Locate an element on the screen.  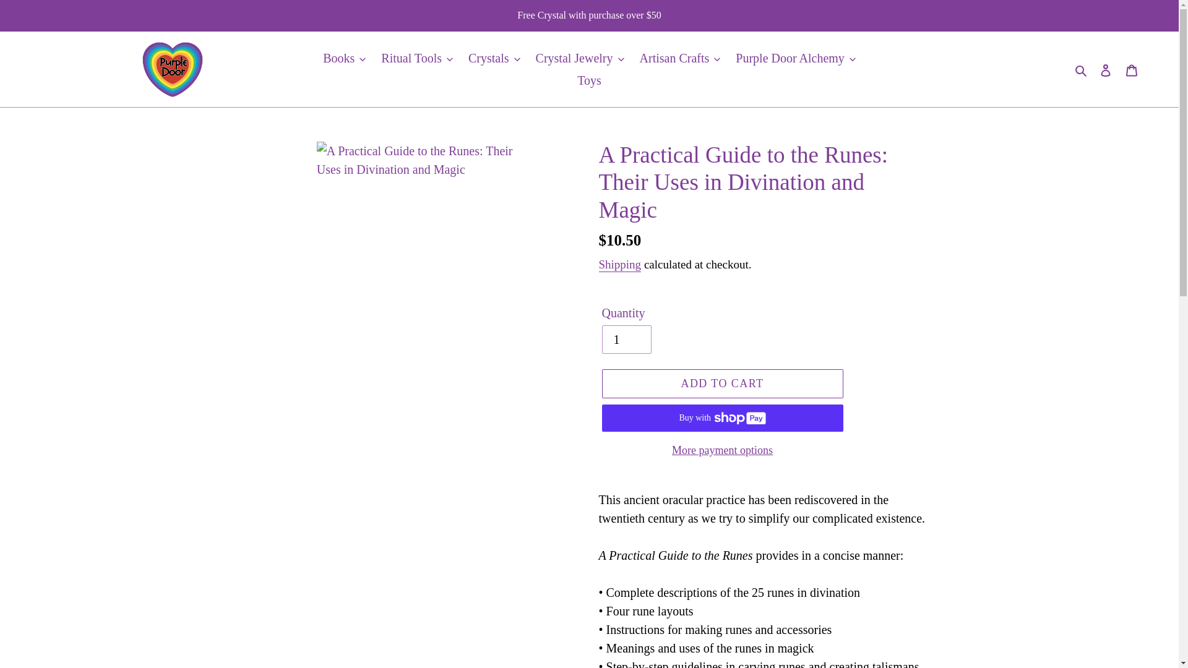
1 is located at coordinates (626, 339).